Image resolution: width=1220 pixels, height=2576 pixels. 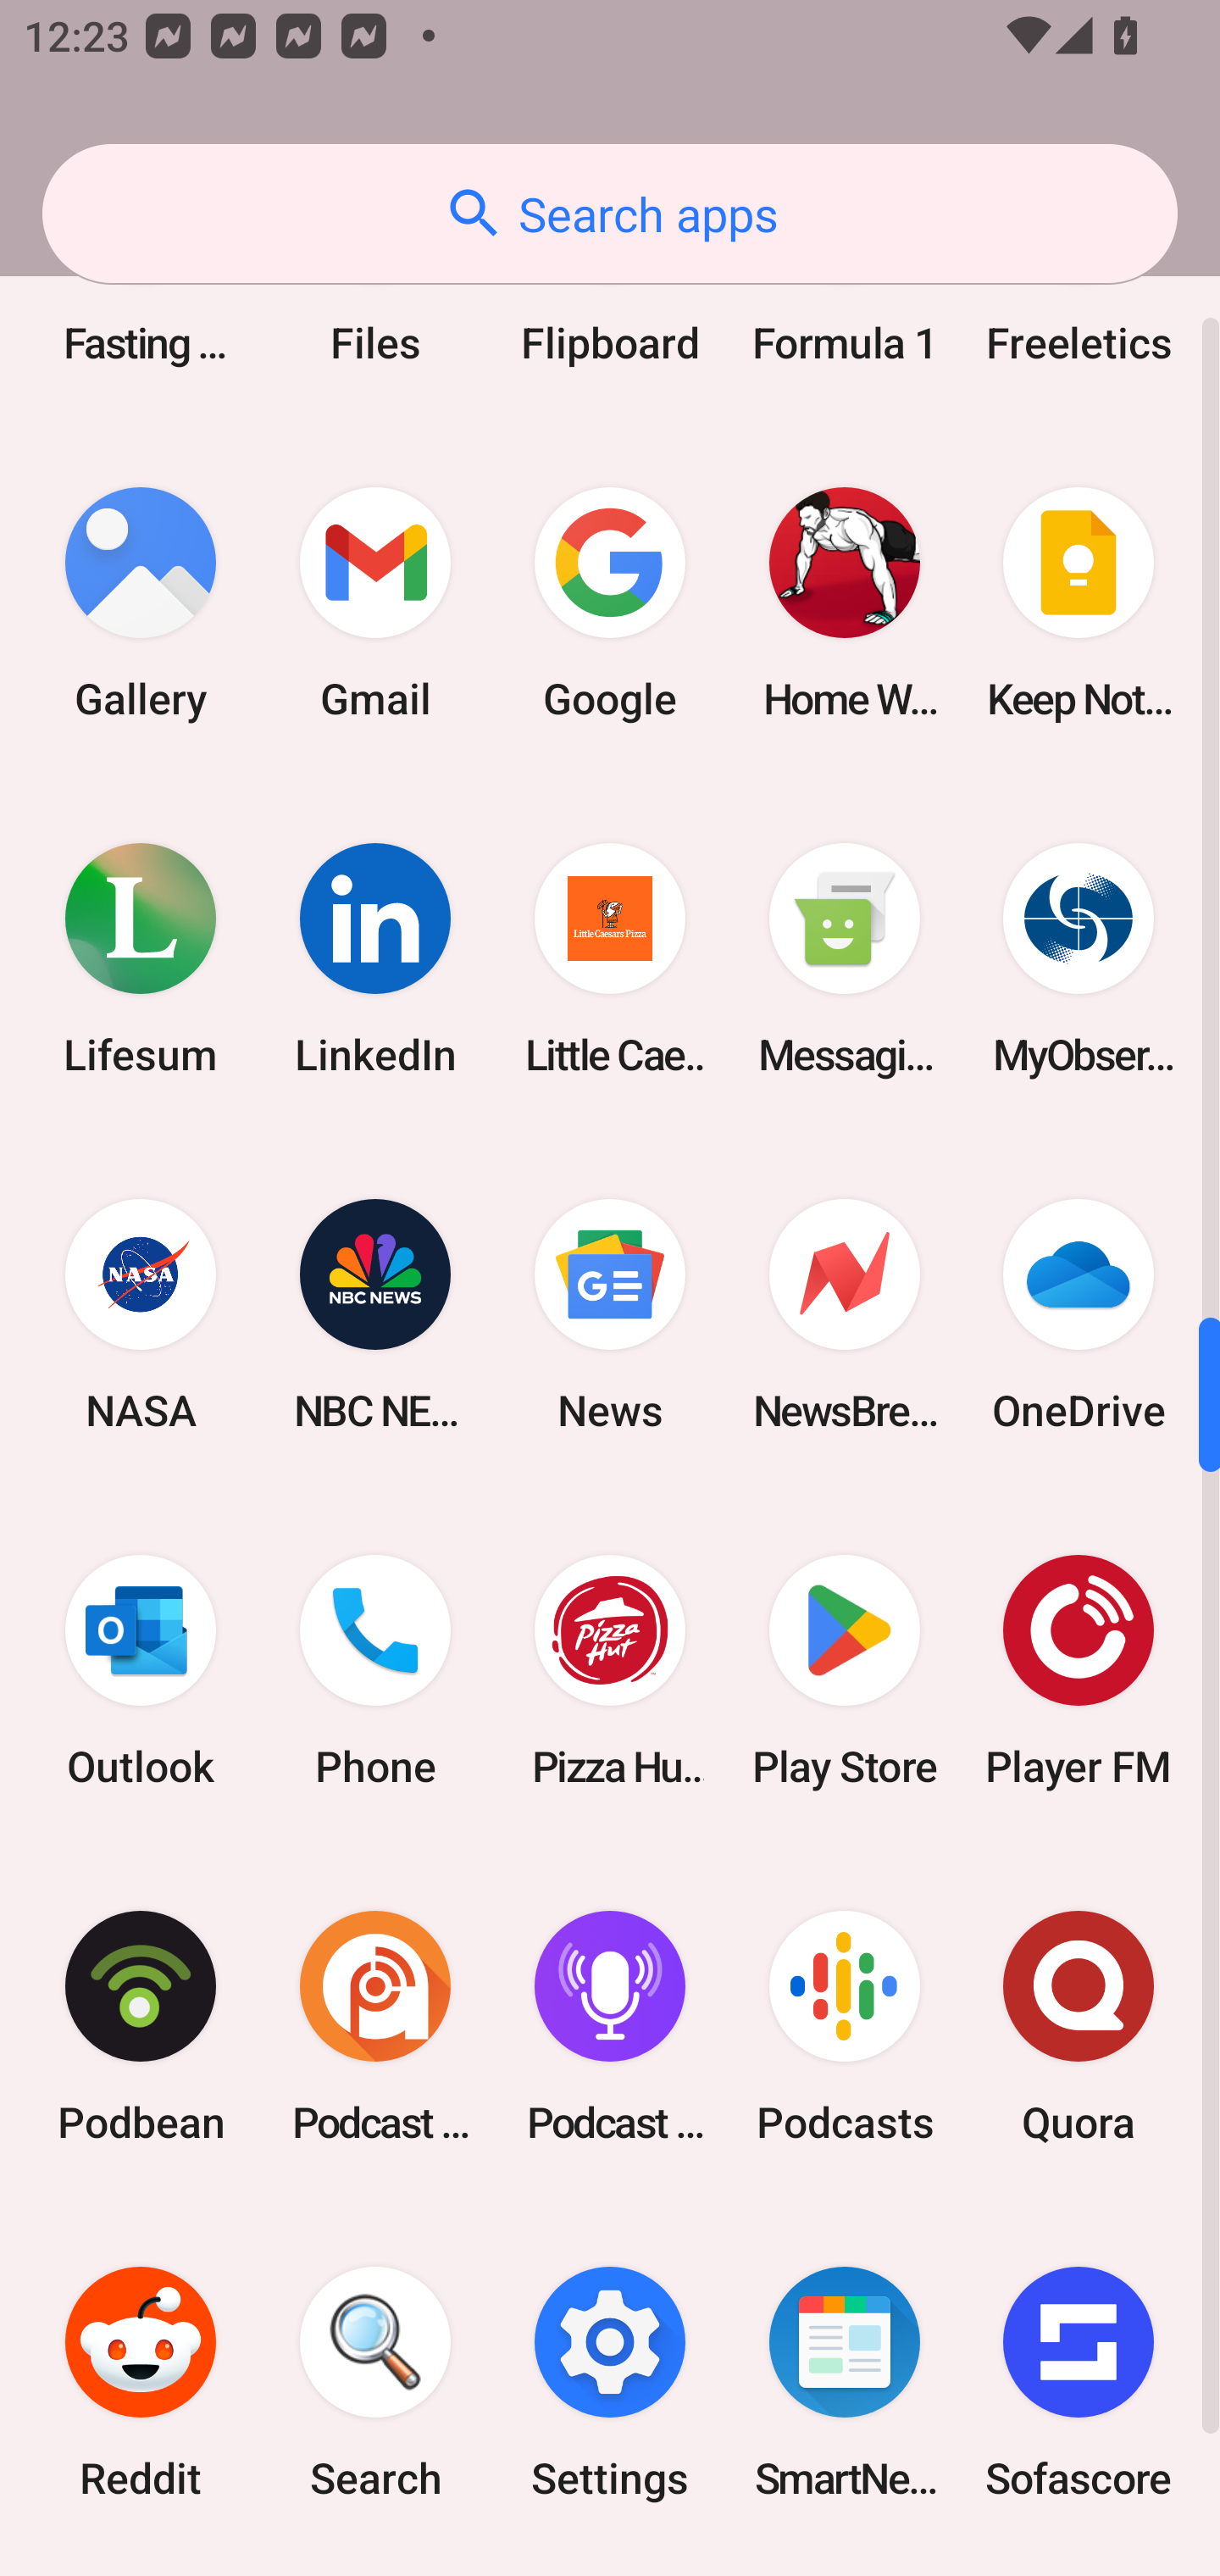 What do you see at coordinates (1079, 1315) in the screenshot?
I see `OneDrive` at bounding box center [1079, 1315].